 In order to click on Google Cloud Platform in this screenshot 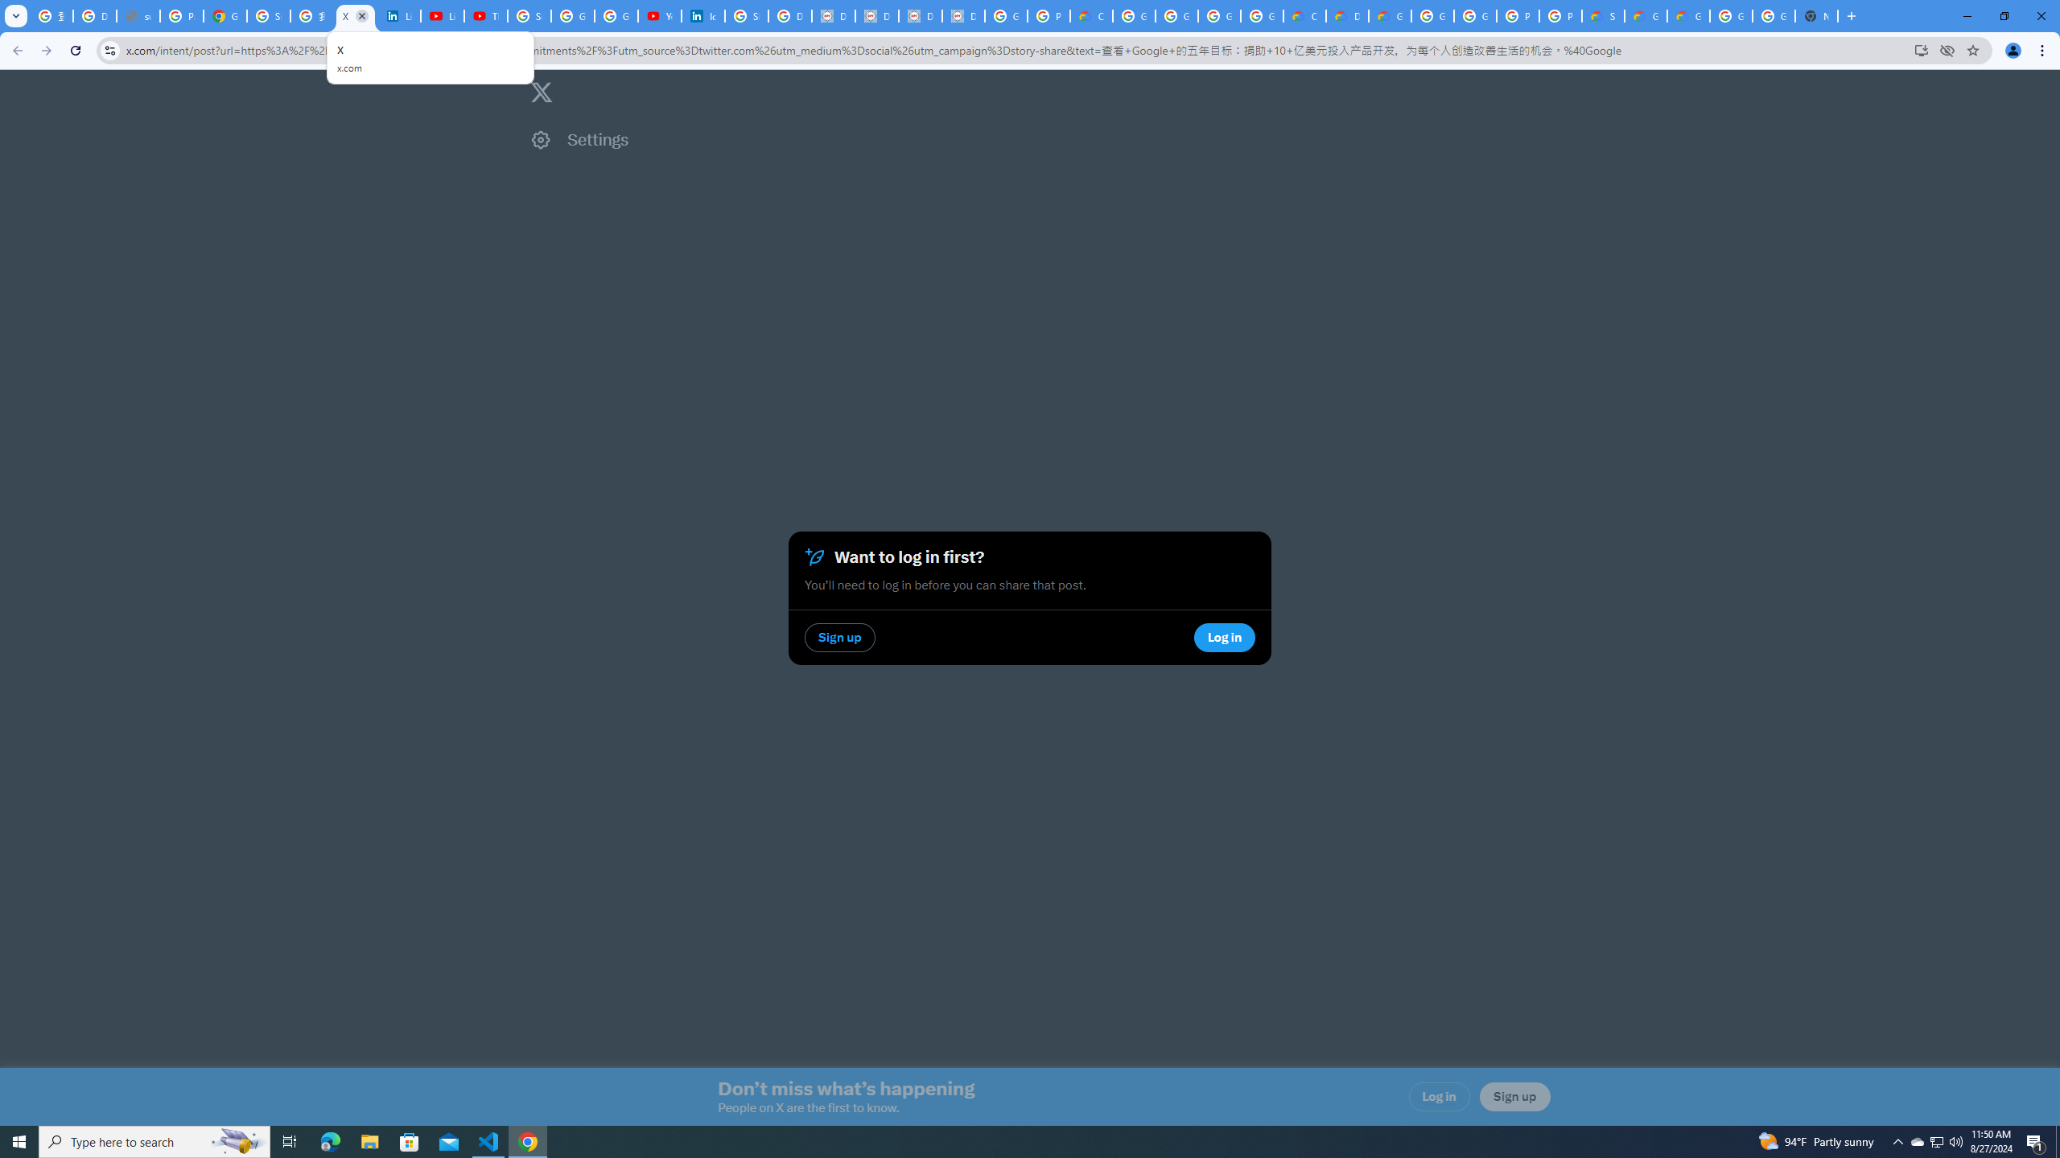, I will do `click(1432, 16)`.